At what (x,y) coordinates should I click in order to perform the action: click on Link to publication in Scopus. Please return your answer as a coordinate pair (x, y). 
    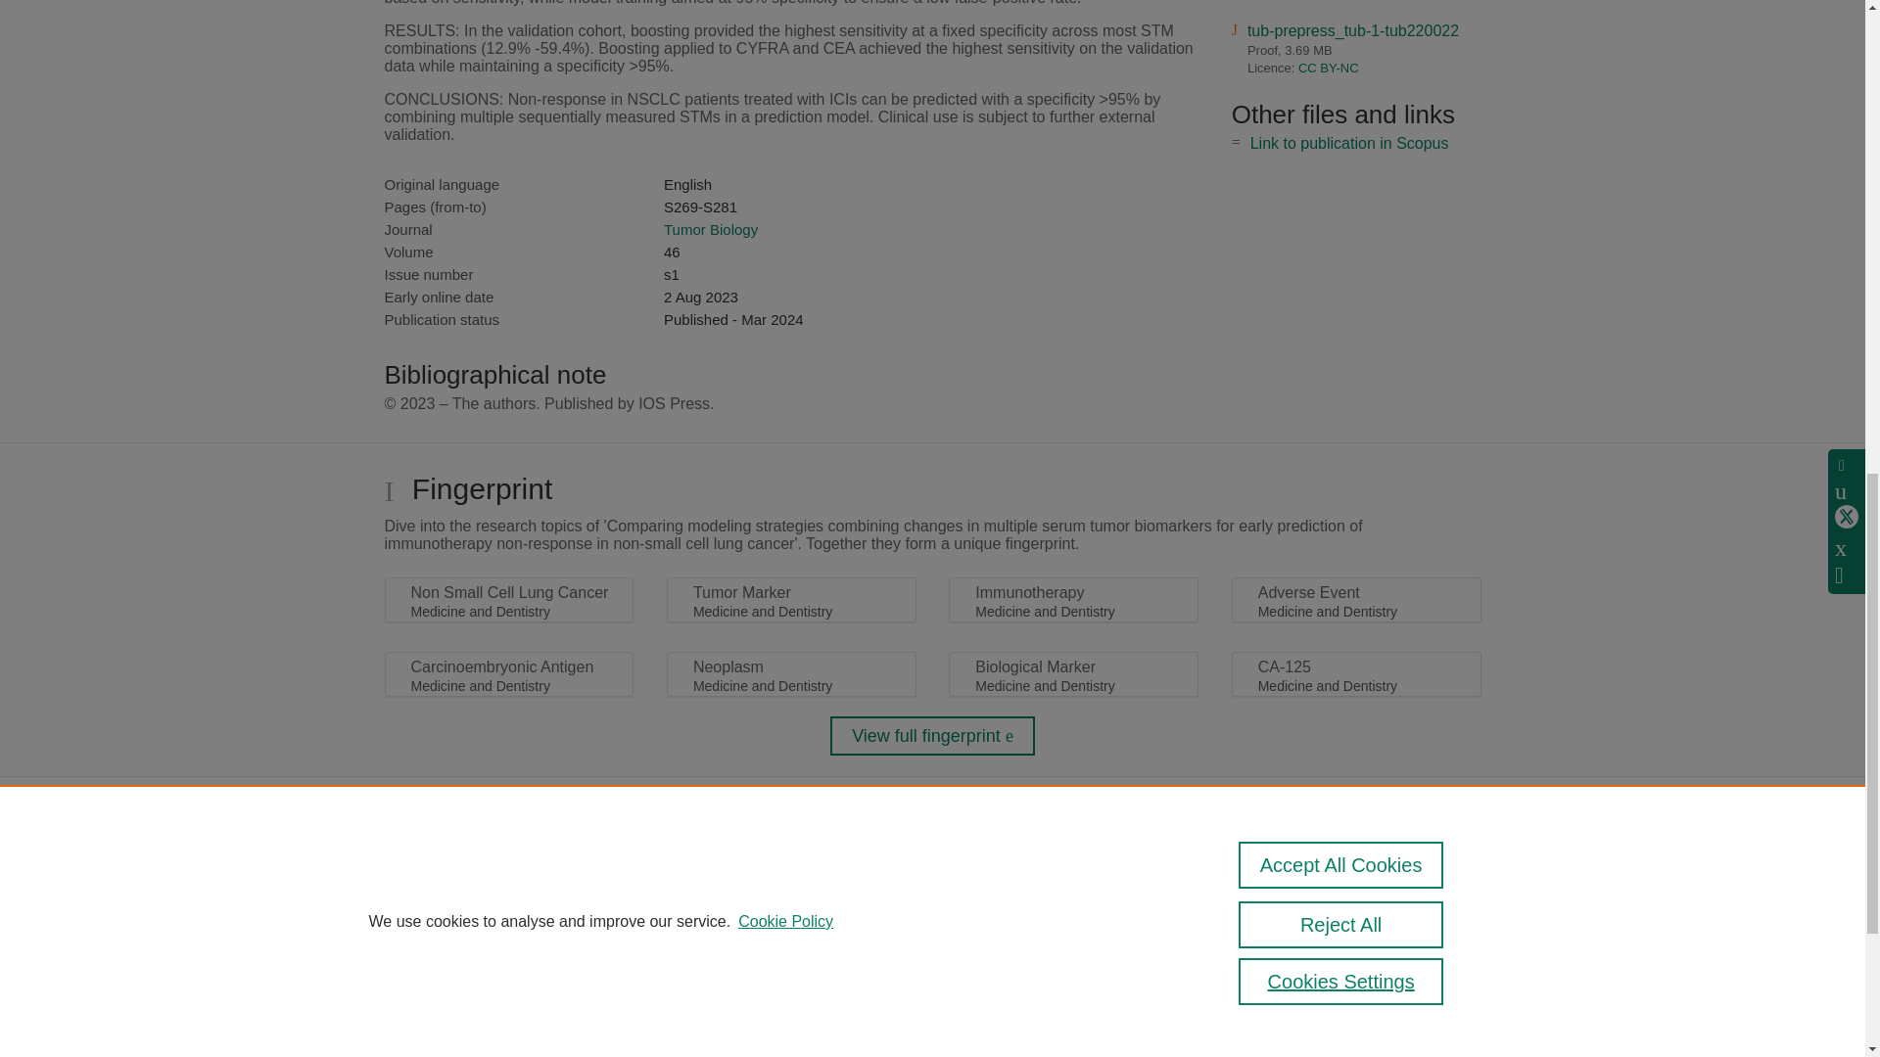
    Looking at the image, I should click on (1349, 143).